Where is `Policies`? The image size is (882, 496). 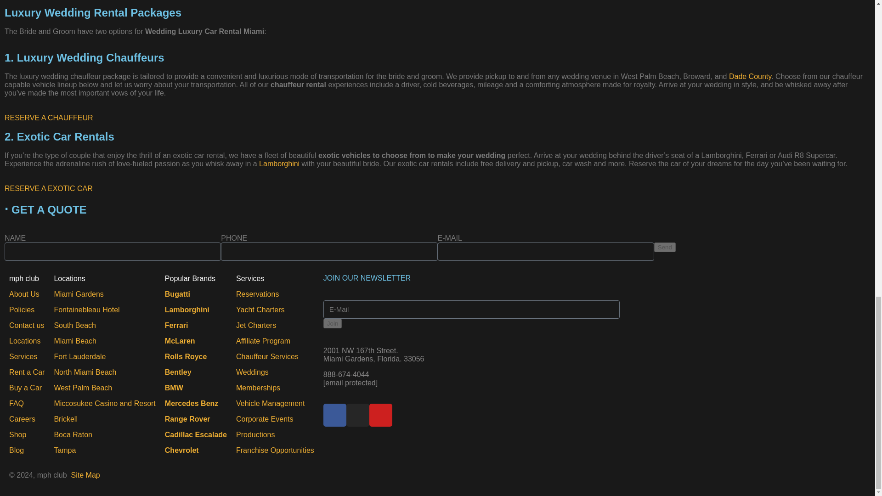
Policies is located at coordinates (21, 310).